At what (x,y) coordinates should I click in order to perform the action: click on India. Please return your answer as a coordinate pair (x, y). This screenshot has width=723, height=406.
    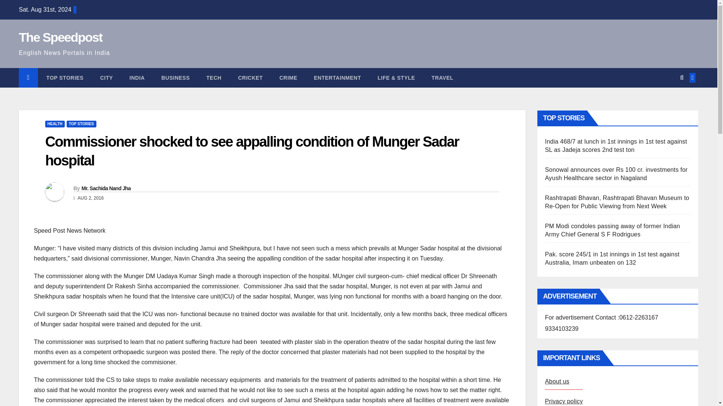
    Looking at the image, I should click on (137, 78).